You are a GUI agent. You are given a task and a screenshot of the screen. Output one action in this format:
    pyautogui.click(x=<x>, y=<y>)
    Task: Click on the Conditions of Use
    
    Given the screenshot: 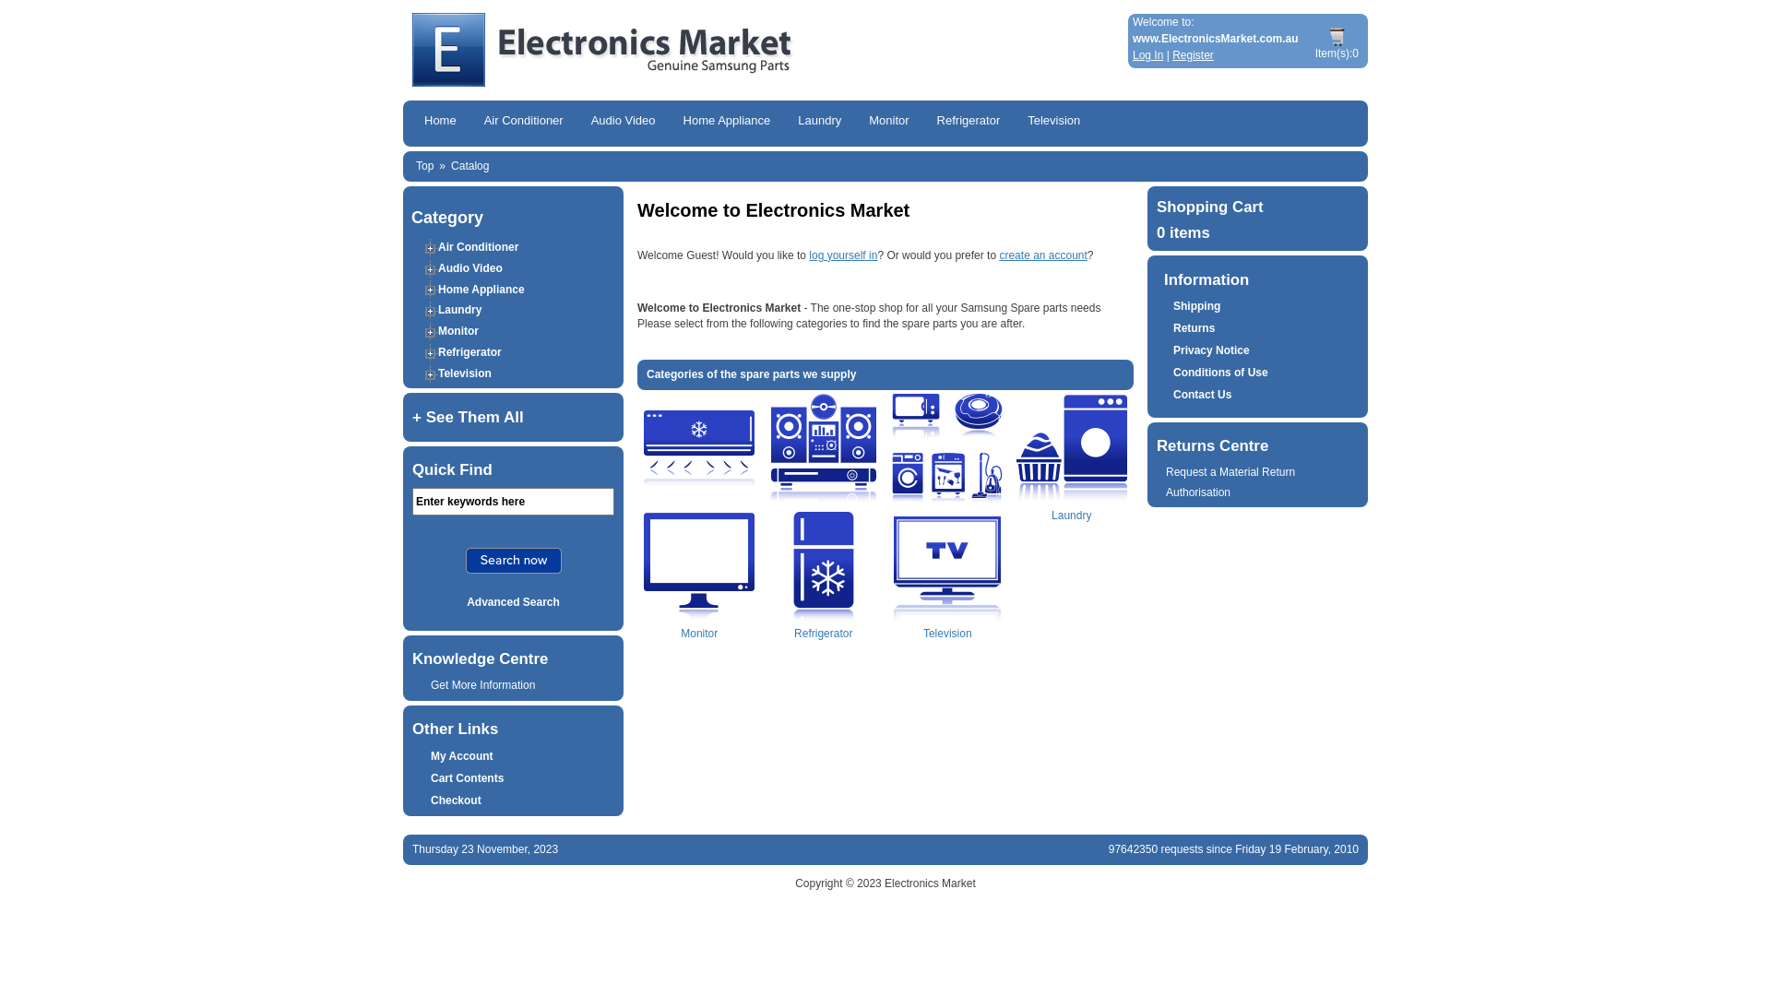 What is the action you would take?
    pyautogui.click(x=1221, y=373)
    